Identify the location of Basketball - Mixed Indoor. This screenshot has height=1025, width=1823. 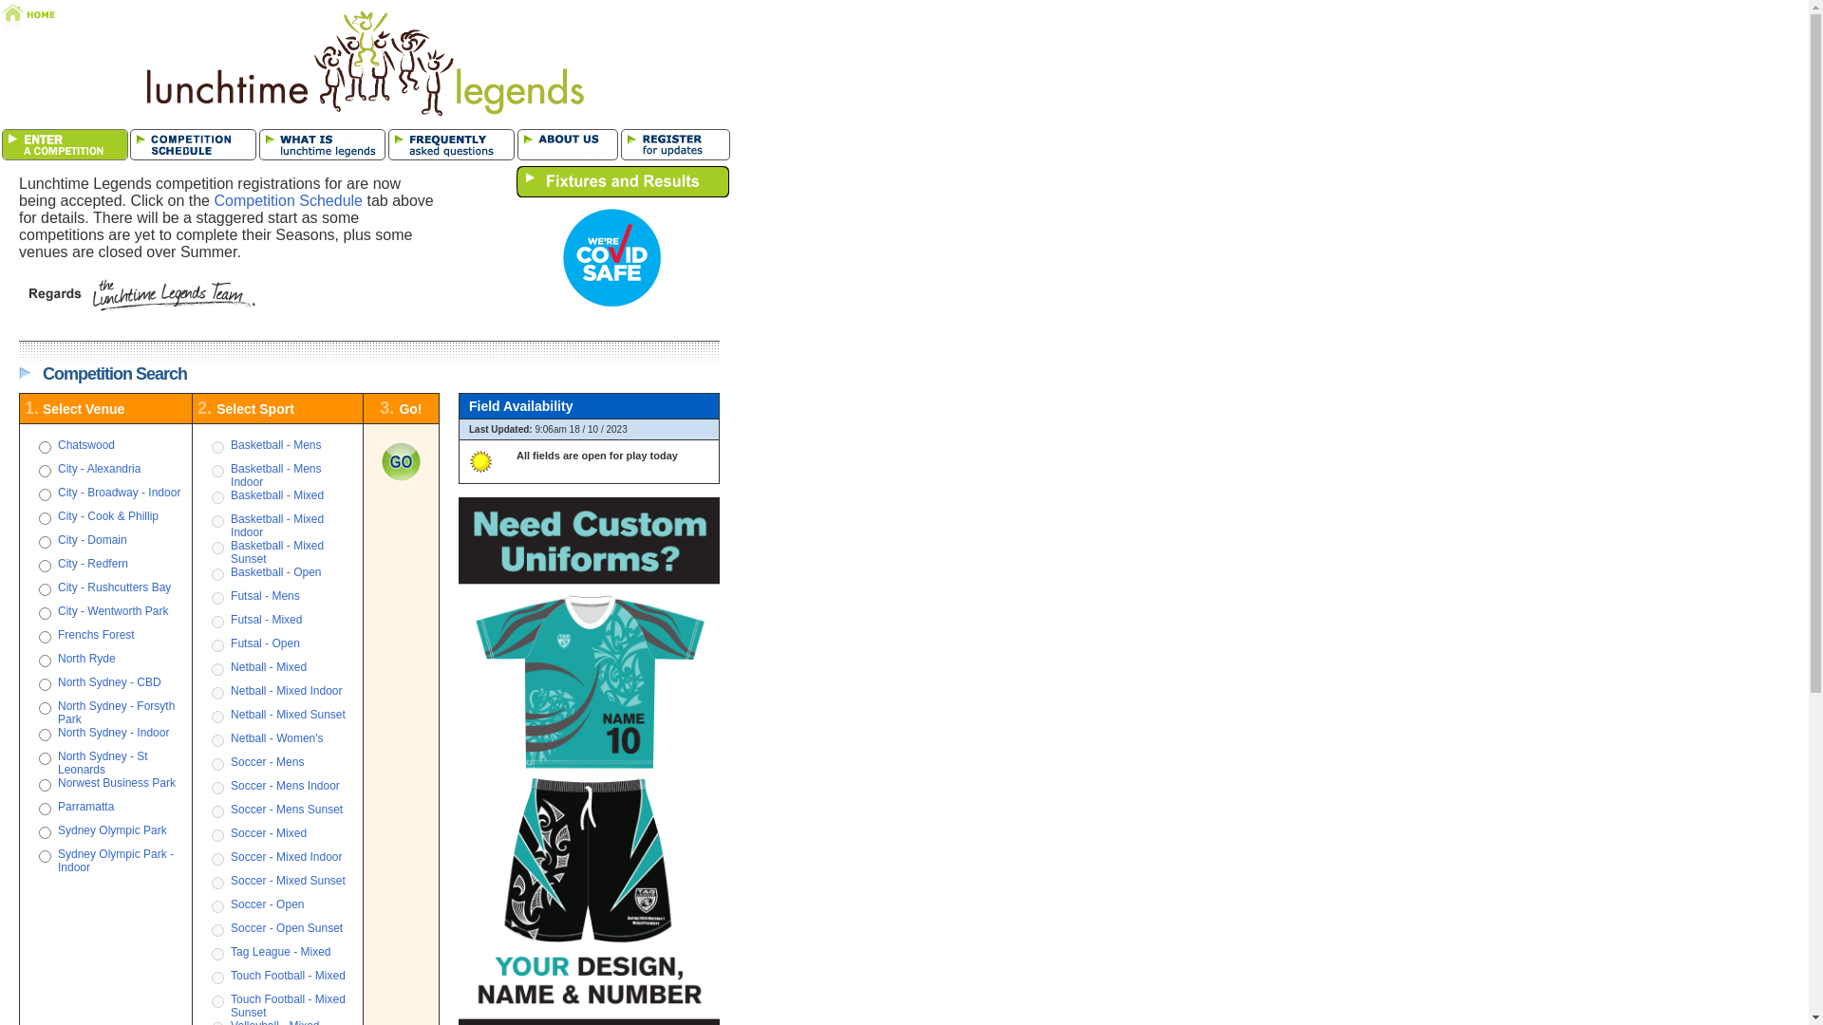
(277, 526).